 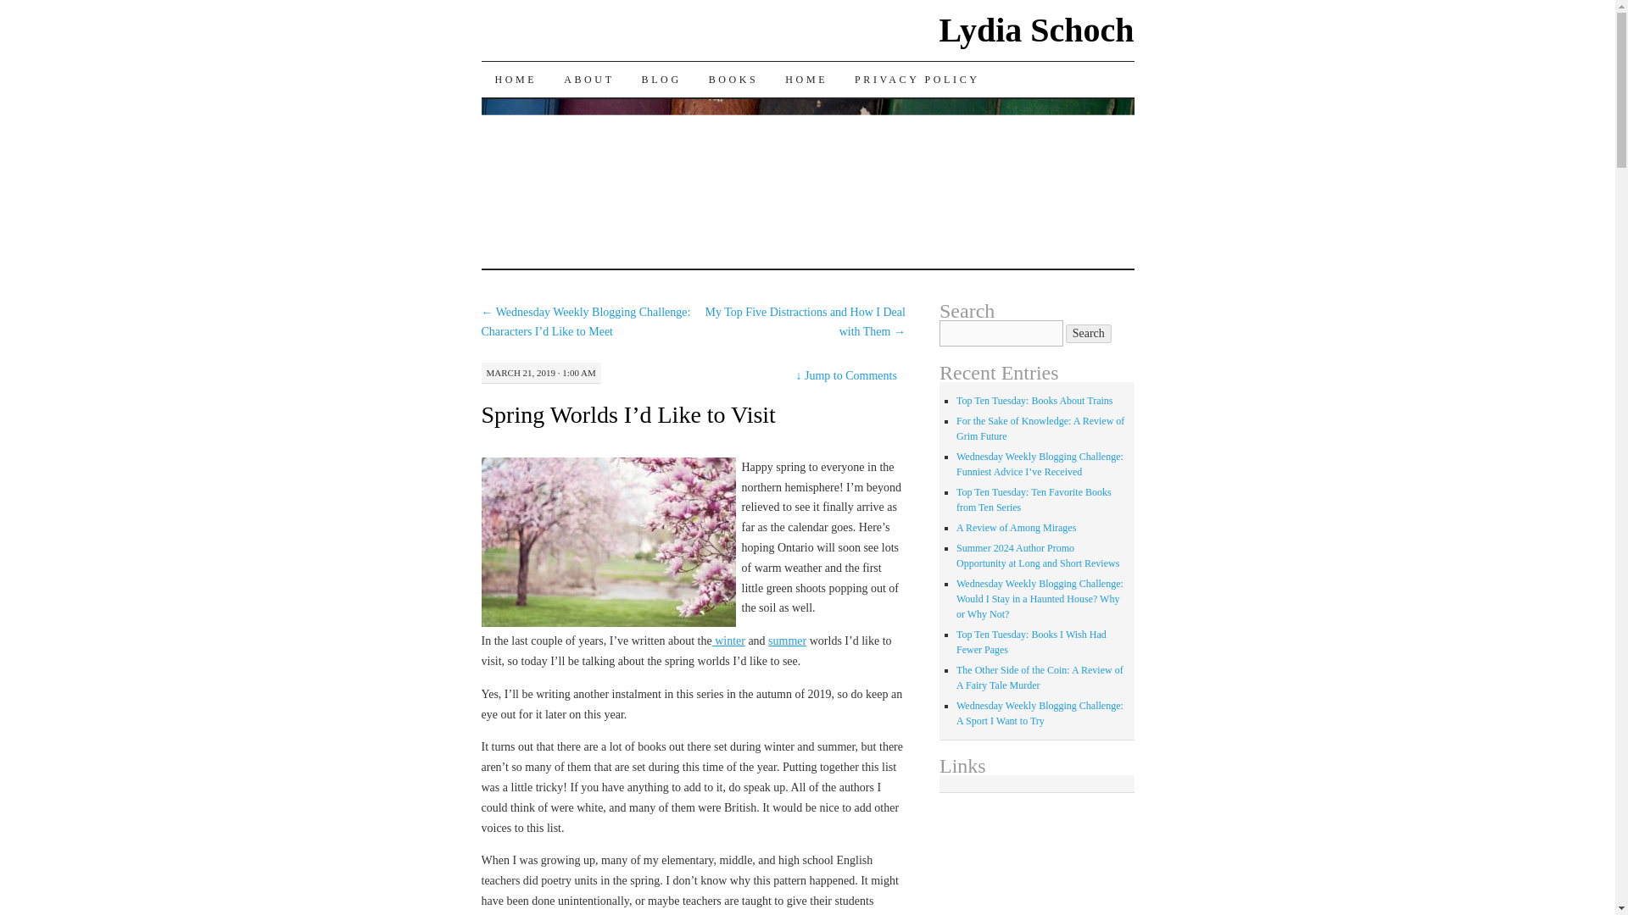 What do you see at coordinates (733, 80) in the screenshot?
I see `BOOKS` at bounding box center [733, 80].